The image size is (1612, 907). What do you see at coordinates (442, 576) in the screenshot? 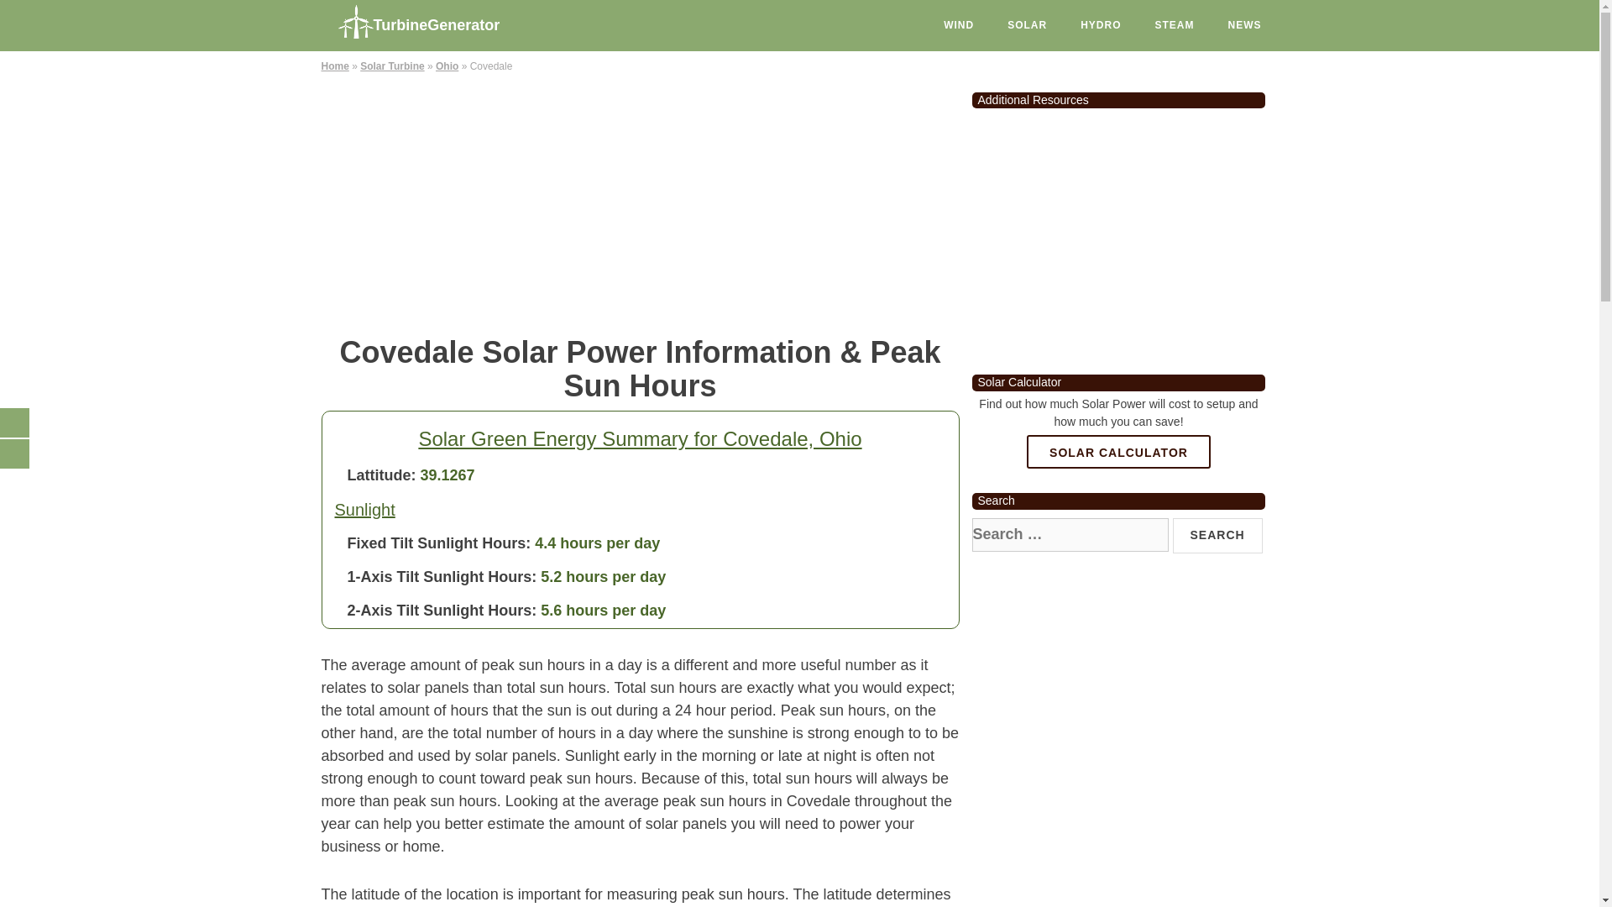
I see `1-Axis Tilt Sunlight Hours:` at bounding box center [442, 576].